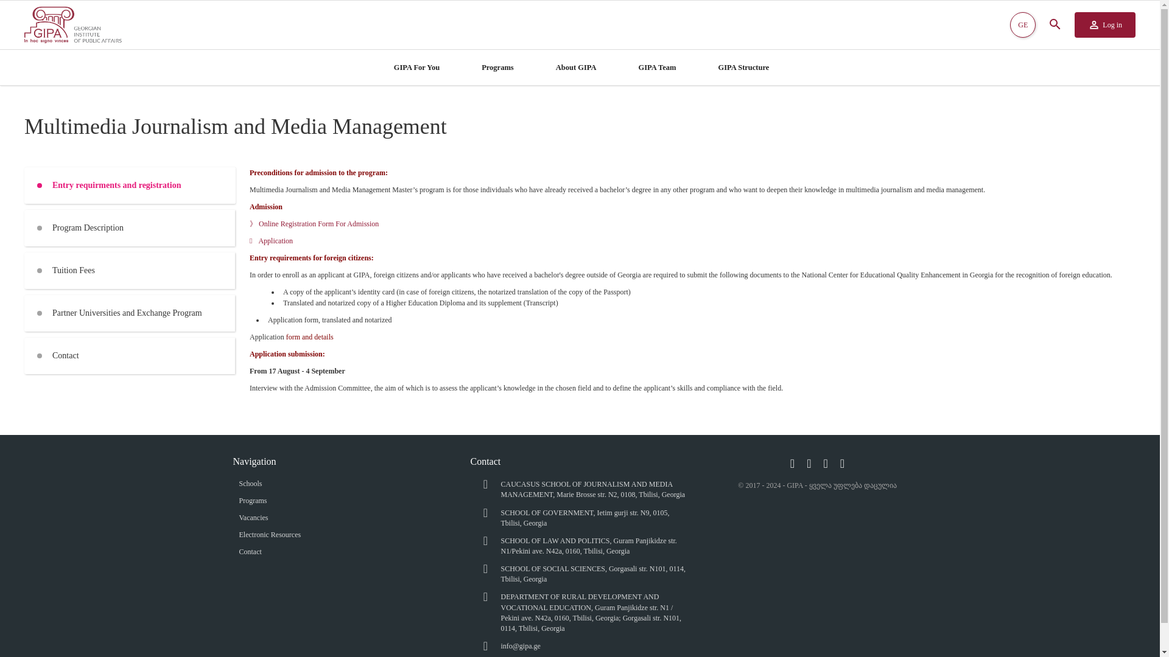  Describe the element at coordinates (1023, 24) in the screenshot. I see `GEO` at that location.